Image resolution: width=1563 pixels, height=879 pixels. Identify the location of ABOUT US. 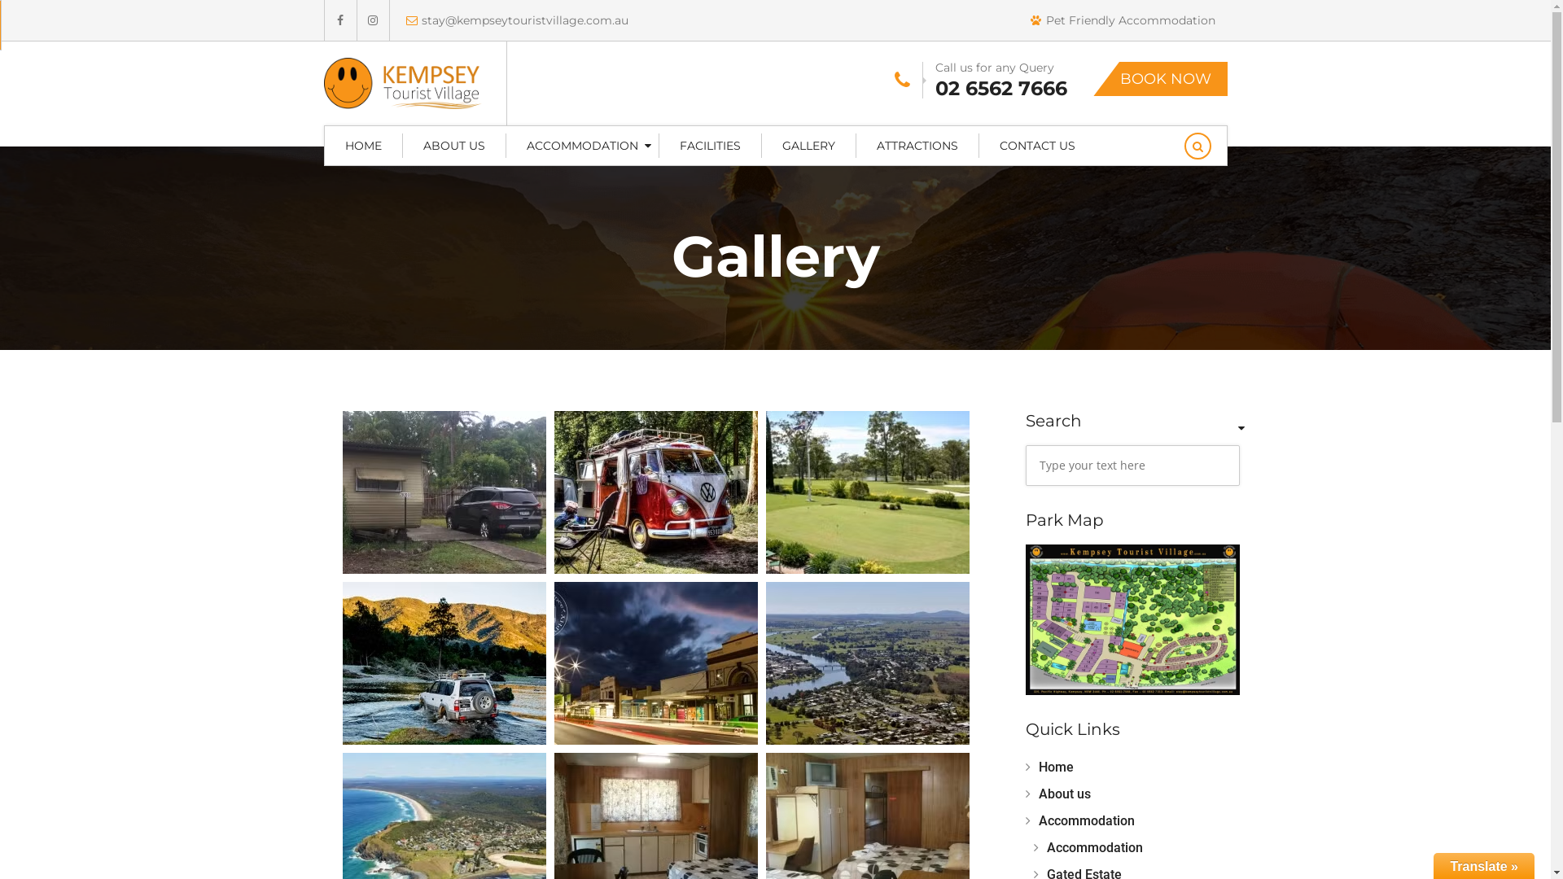
(453, 146).